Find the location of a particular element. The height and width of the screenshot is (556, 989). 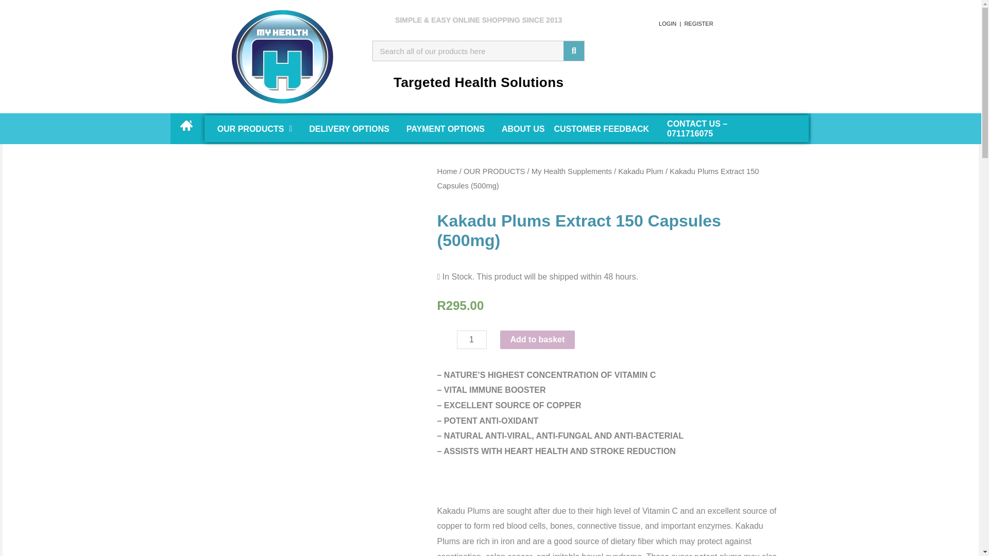

OUR PRODUCTS is located at coordinates (250, 129).